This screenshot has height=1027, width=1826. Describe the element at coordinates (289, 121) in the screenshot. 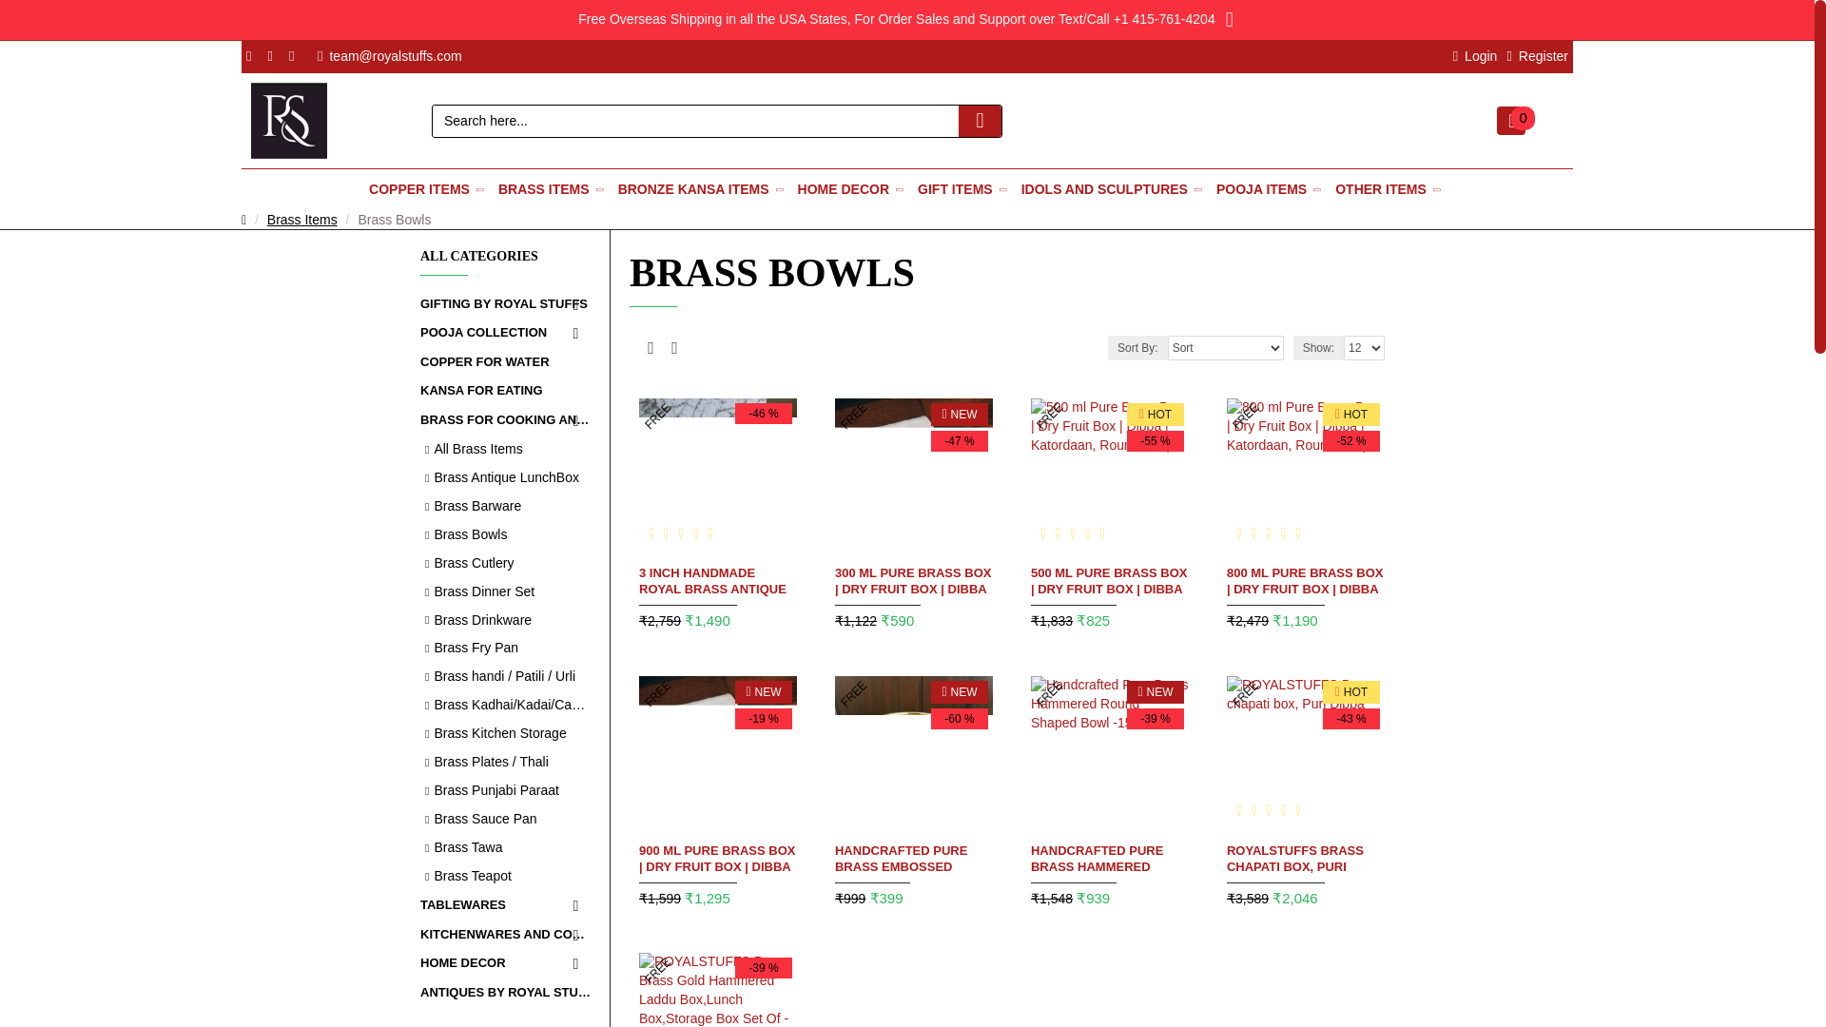

I see `Royal Stuff` at that location.